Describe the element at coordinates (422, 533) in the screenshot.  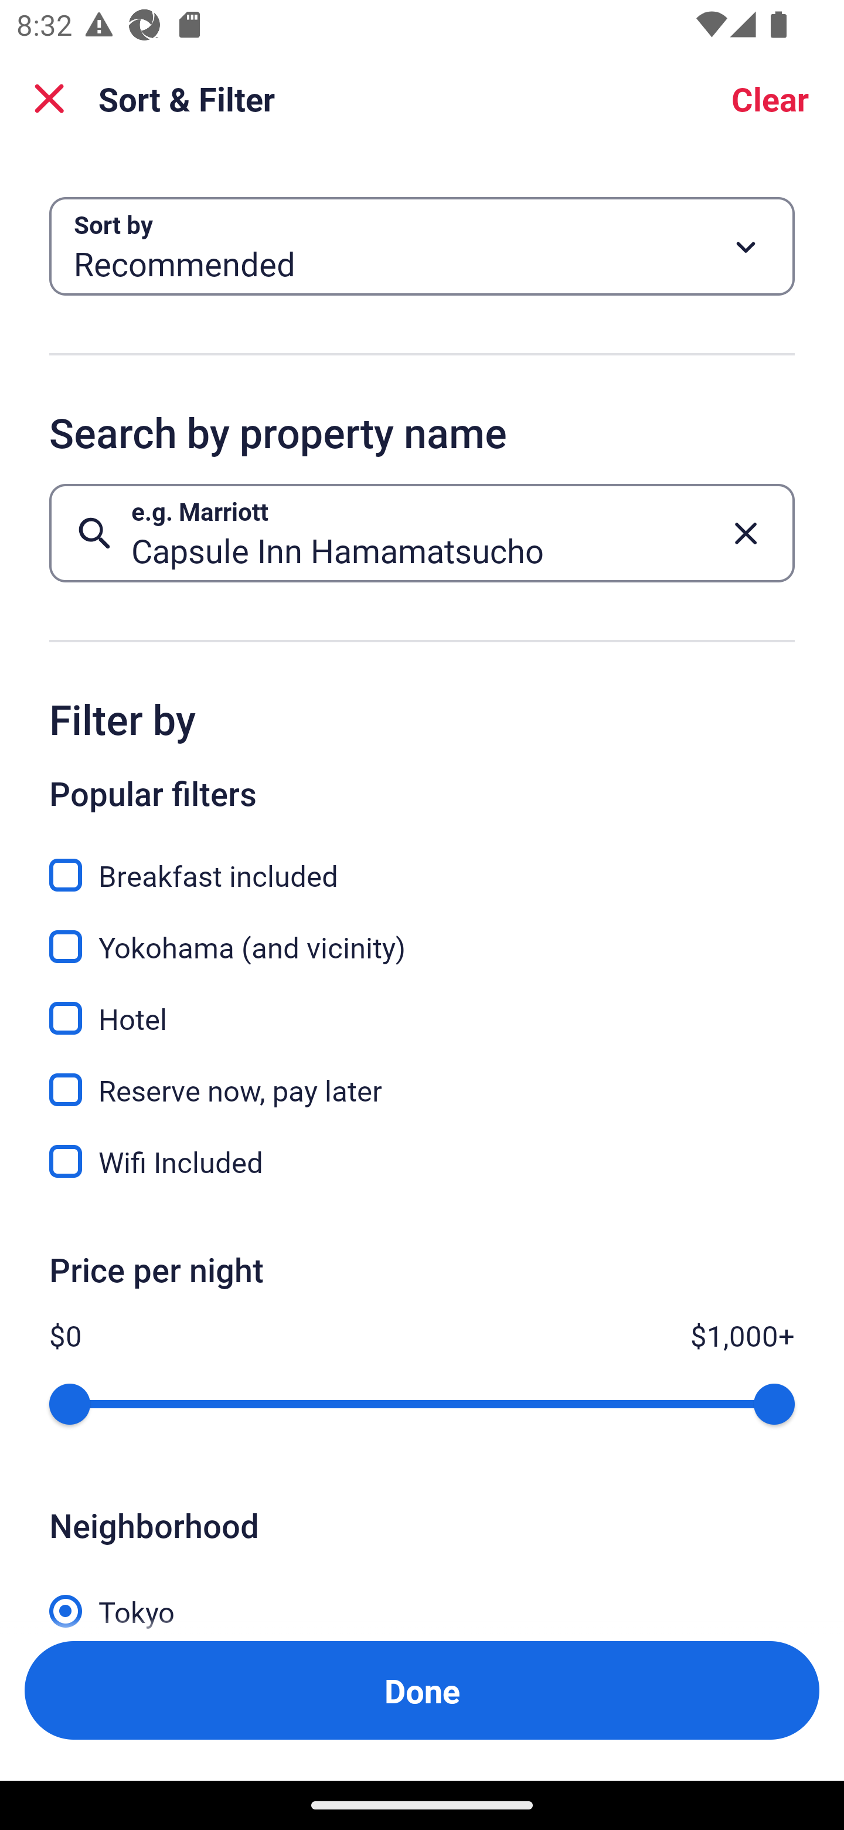
I see `e.g. Marriott Button Capsule Inn Hamamatsucho` at that location.